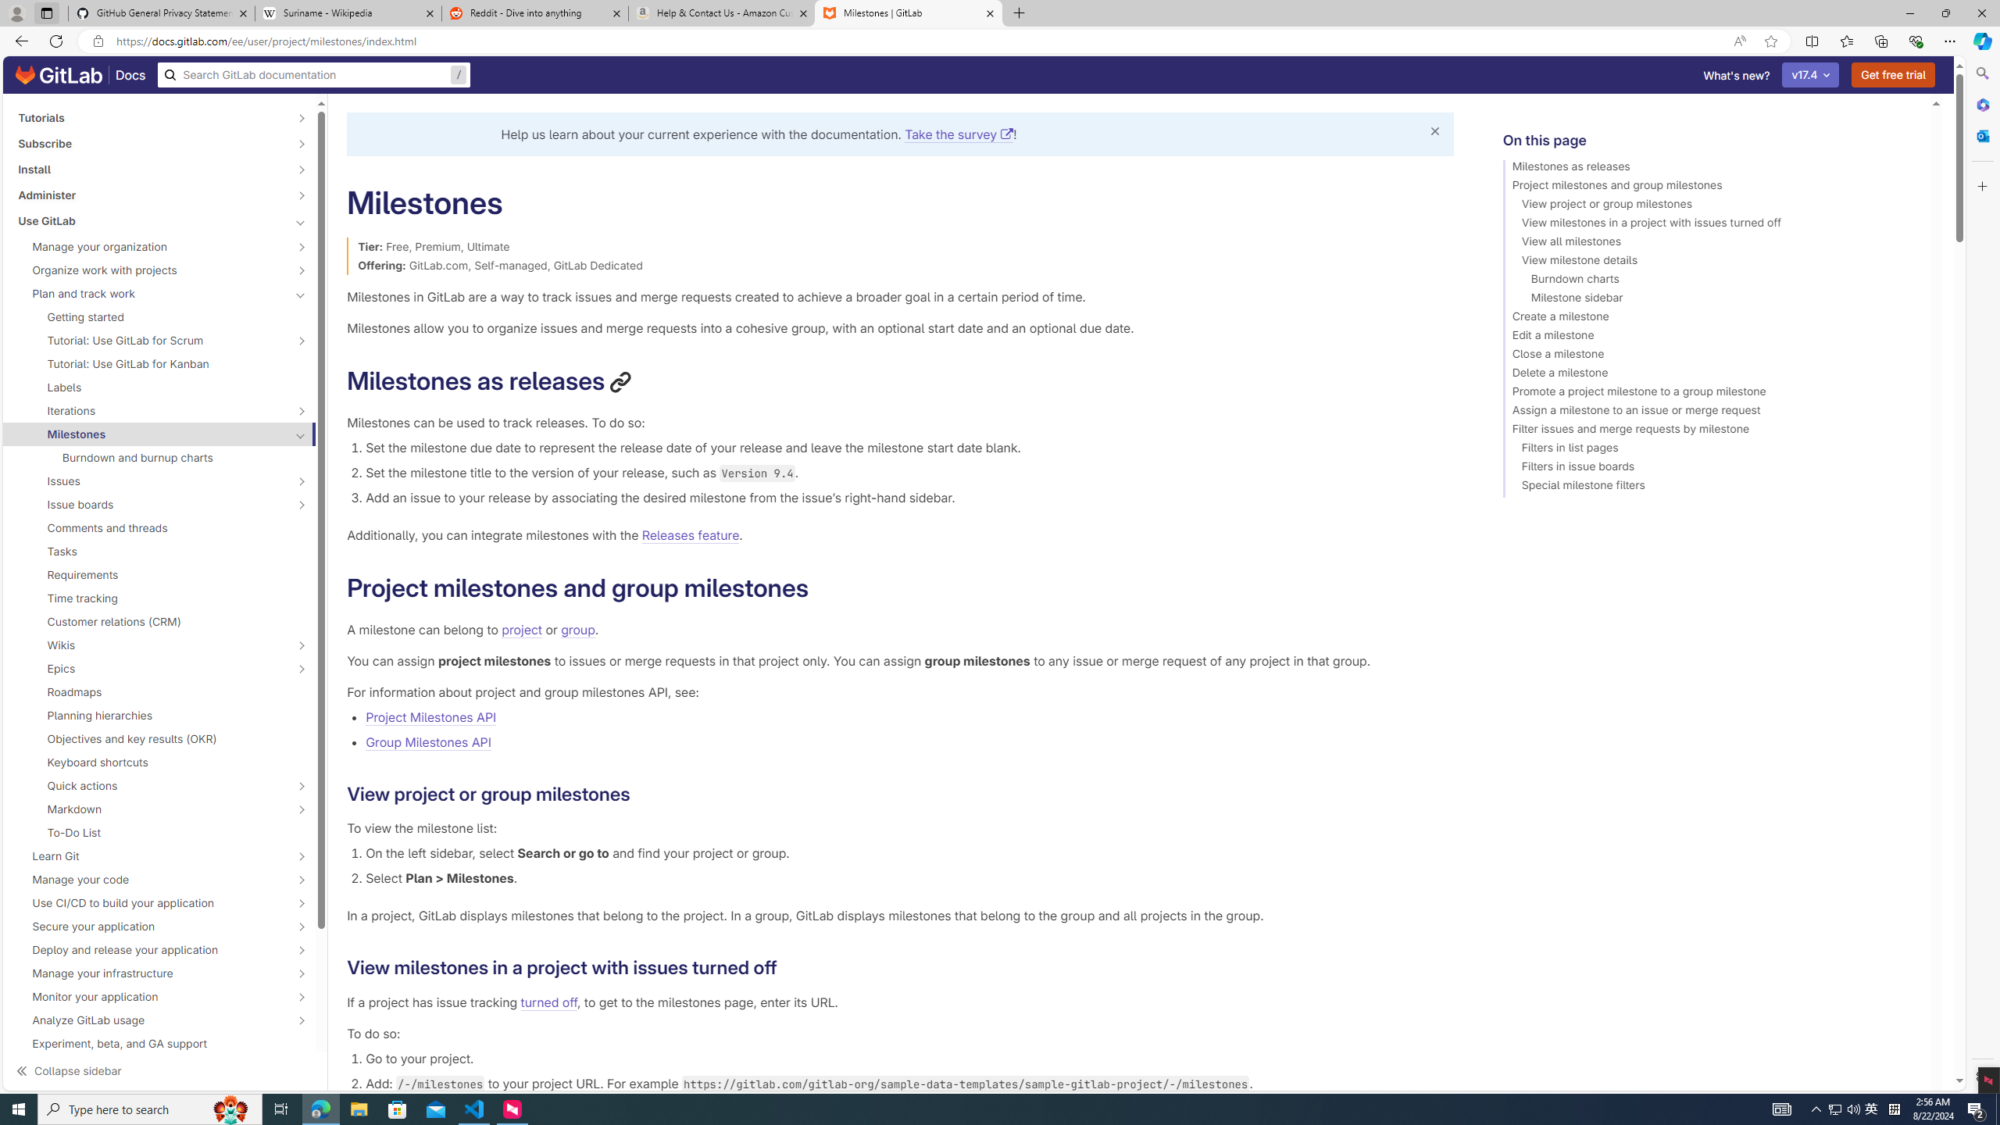 The height and width of the screenshot is (1125, 2000). I want to click on Experiment, beta, and GA support, so click(159, 1043).